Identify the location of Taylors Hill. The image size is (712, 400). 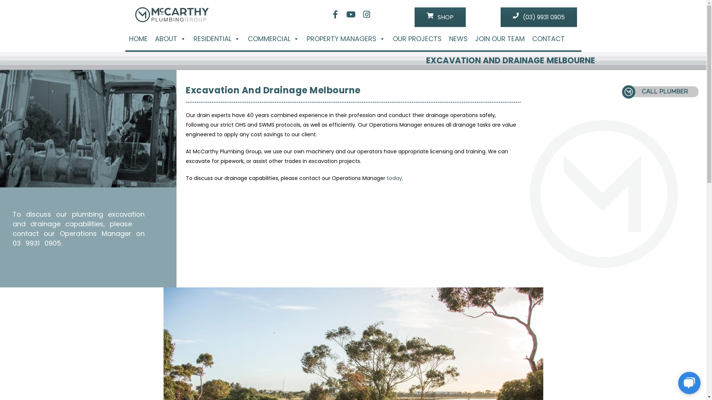
(580, 237).